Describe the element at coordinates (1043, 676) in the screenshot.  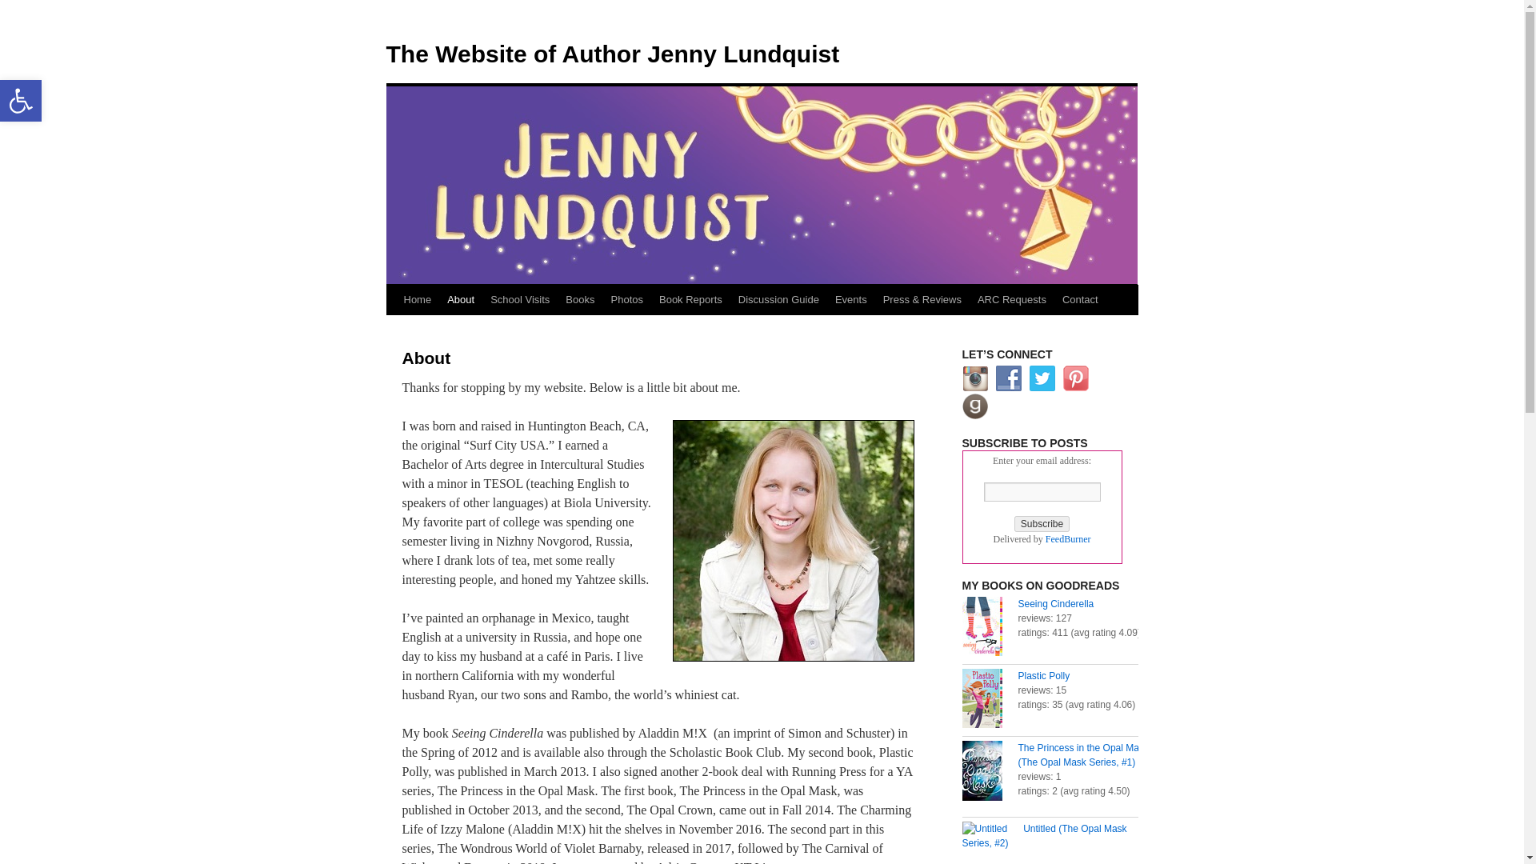
I see `Plastic Polly` at that location.